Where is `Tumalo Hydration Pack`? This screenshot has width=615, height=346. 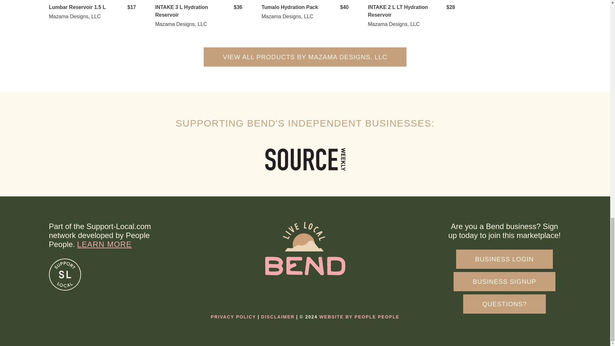
Tumalo Hydration Pack is located at coordinates (290, 7).